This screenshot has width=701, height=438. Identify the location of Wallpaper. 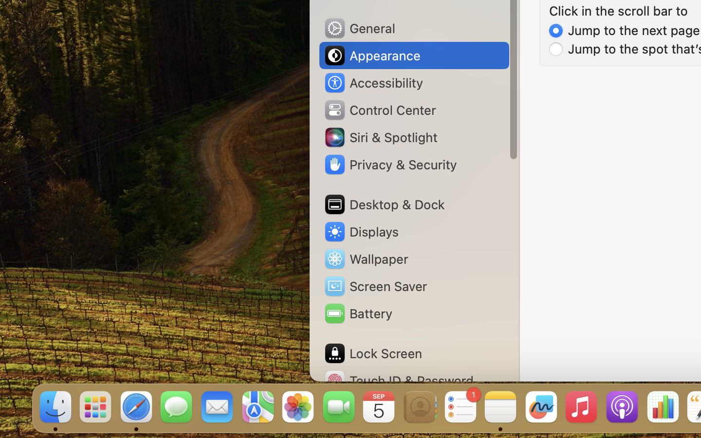
(366, 259).